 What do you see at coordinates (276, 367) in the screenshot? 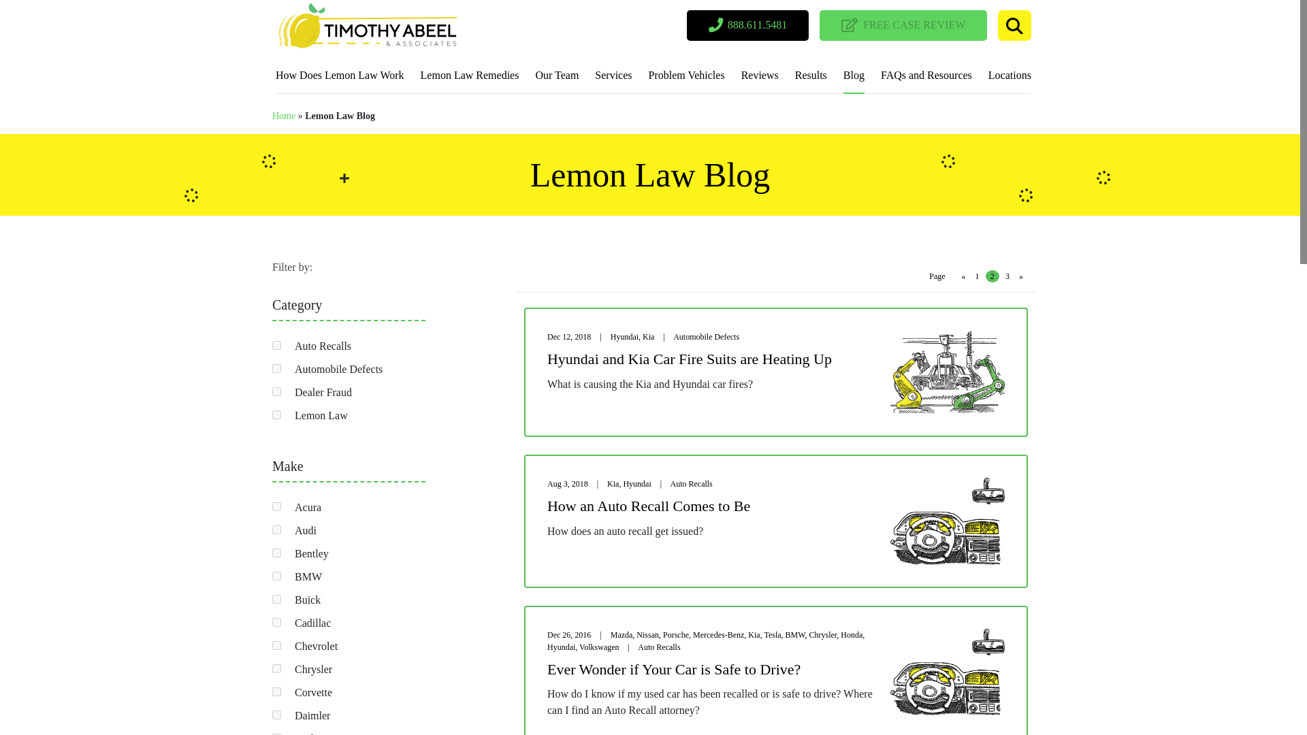
I see `automobile-defects` at bounding box center [276, 367].